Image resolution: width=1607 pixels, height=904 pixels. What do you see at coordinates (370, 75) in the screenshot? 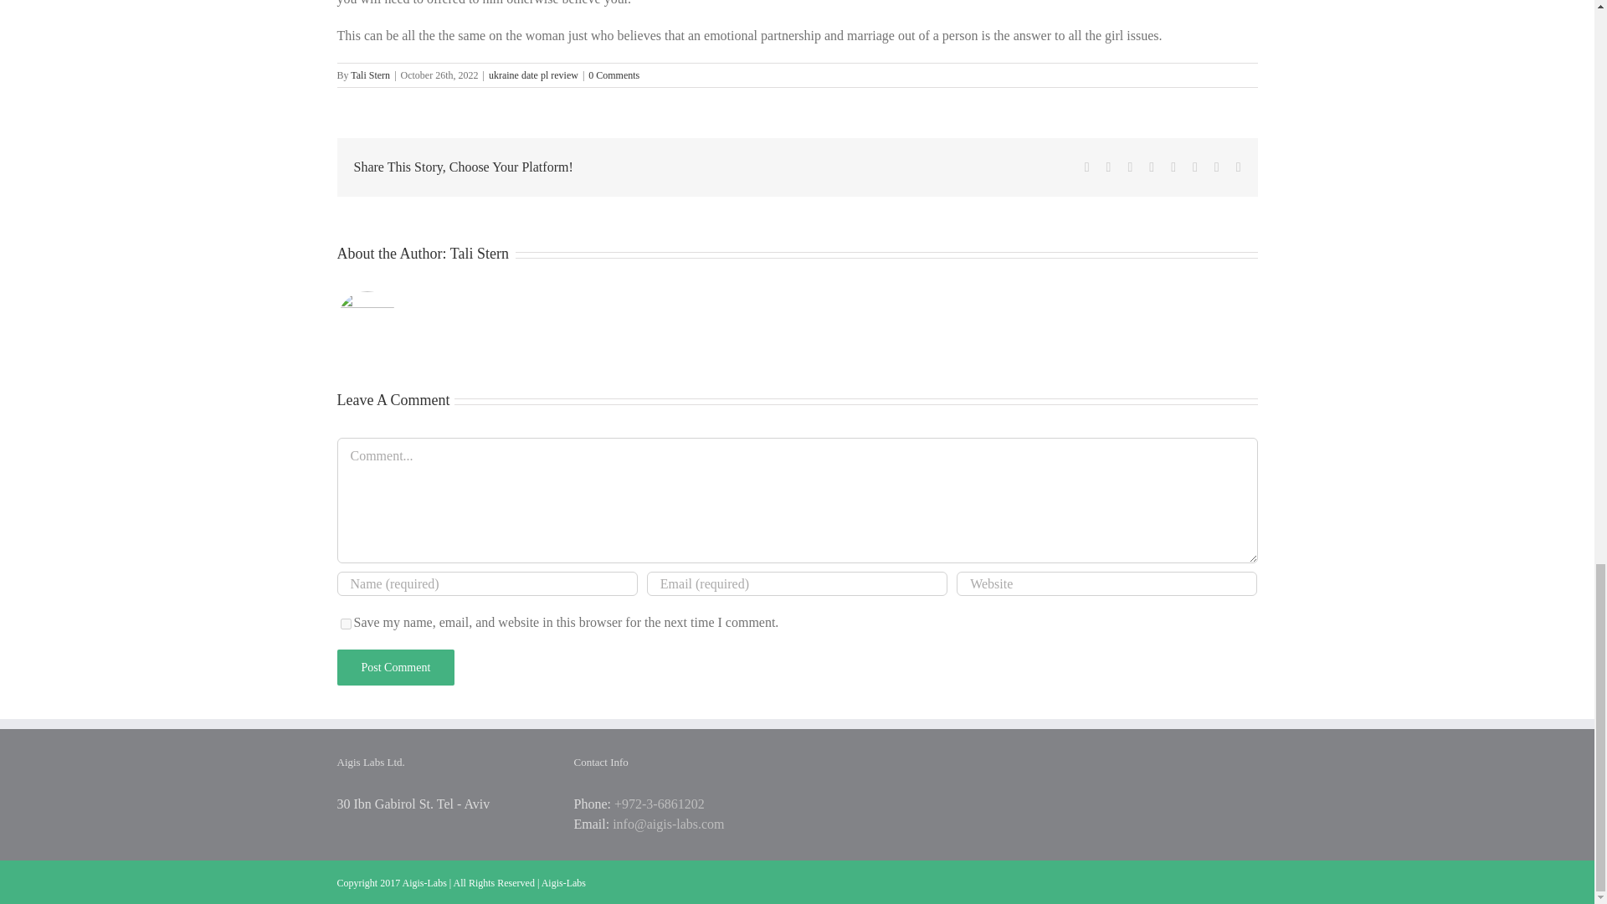
I see `Tali Stern` at bounding box center [370, 75].